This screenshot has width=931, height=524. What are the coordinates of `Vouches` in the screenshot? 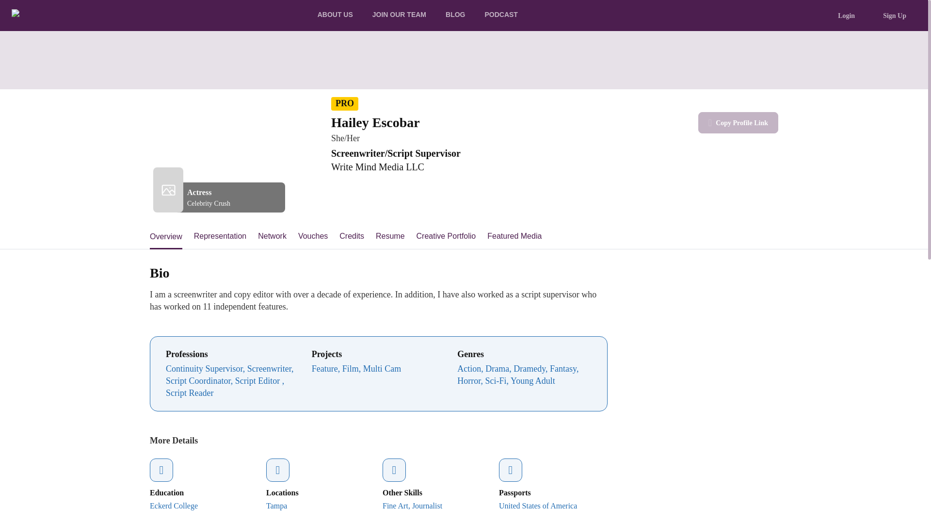 It's located at (312, 237).